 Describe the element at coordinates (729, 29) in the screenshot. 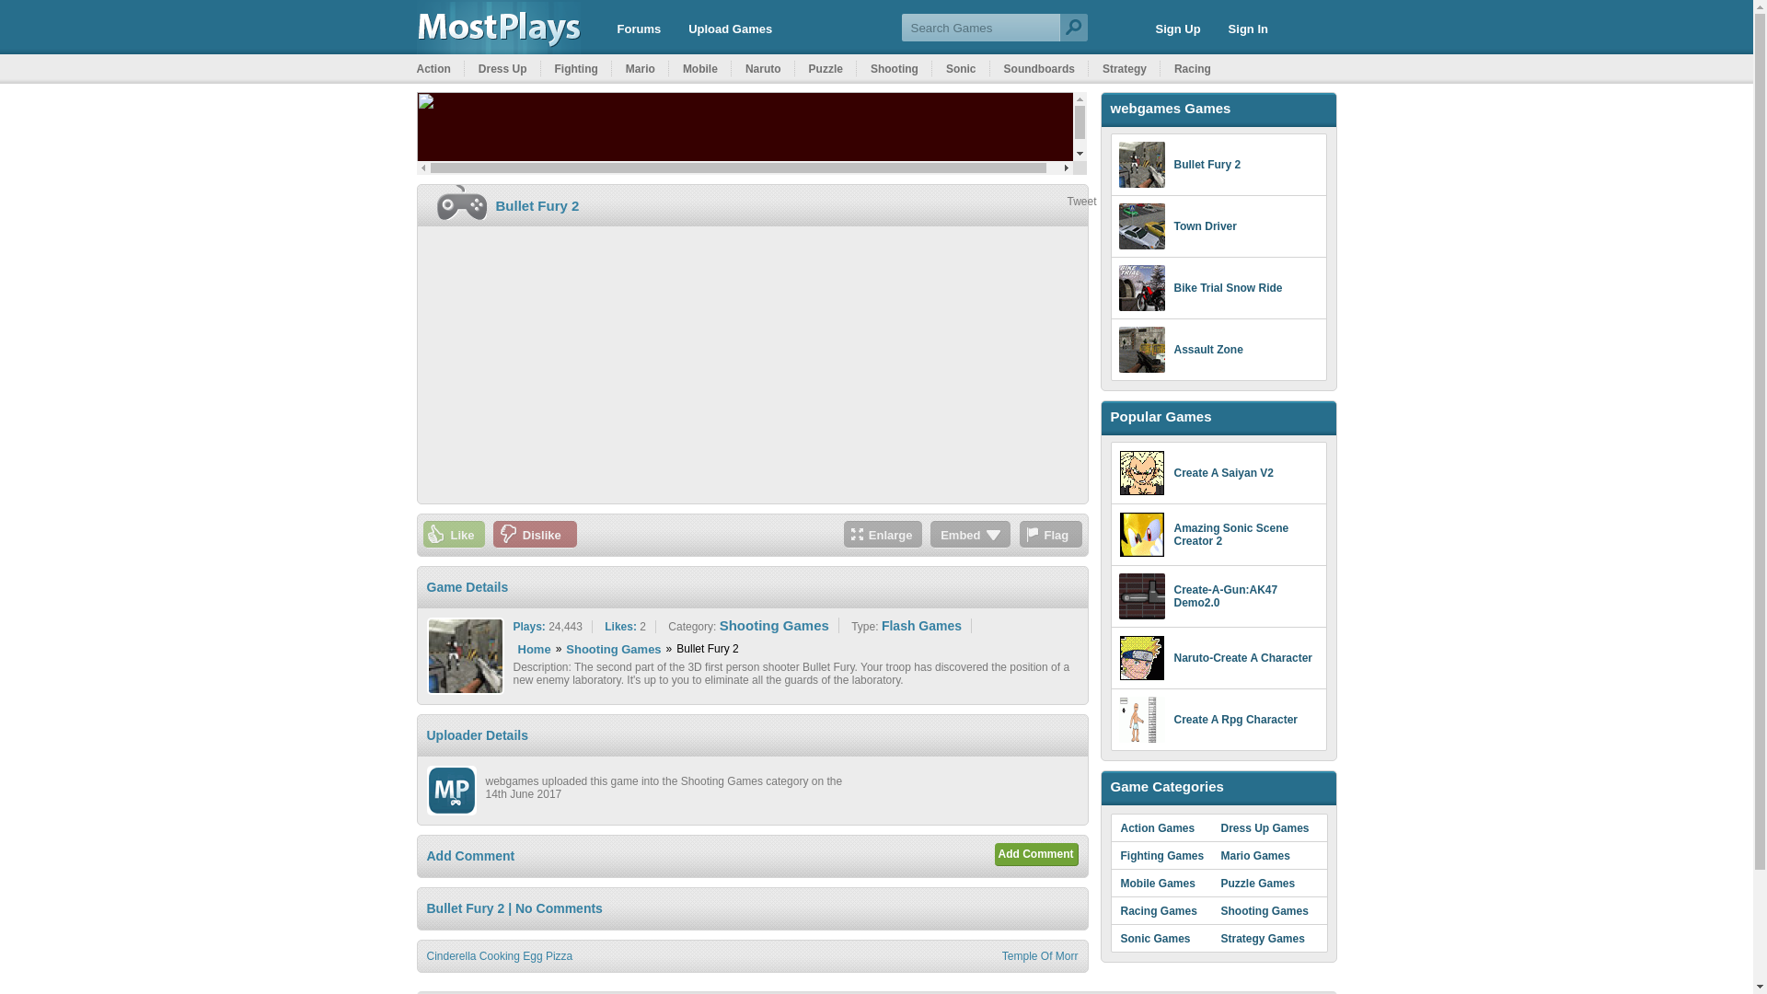

I see `Upload Games` at that location.